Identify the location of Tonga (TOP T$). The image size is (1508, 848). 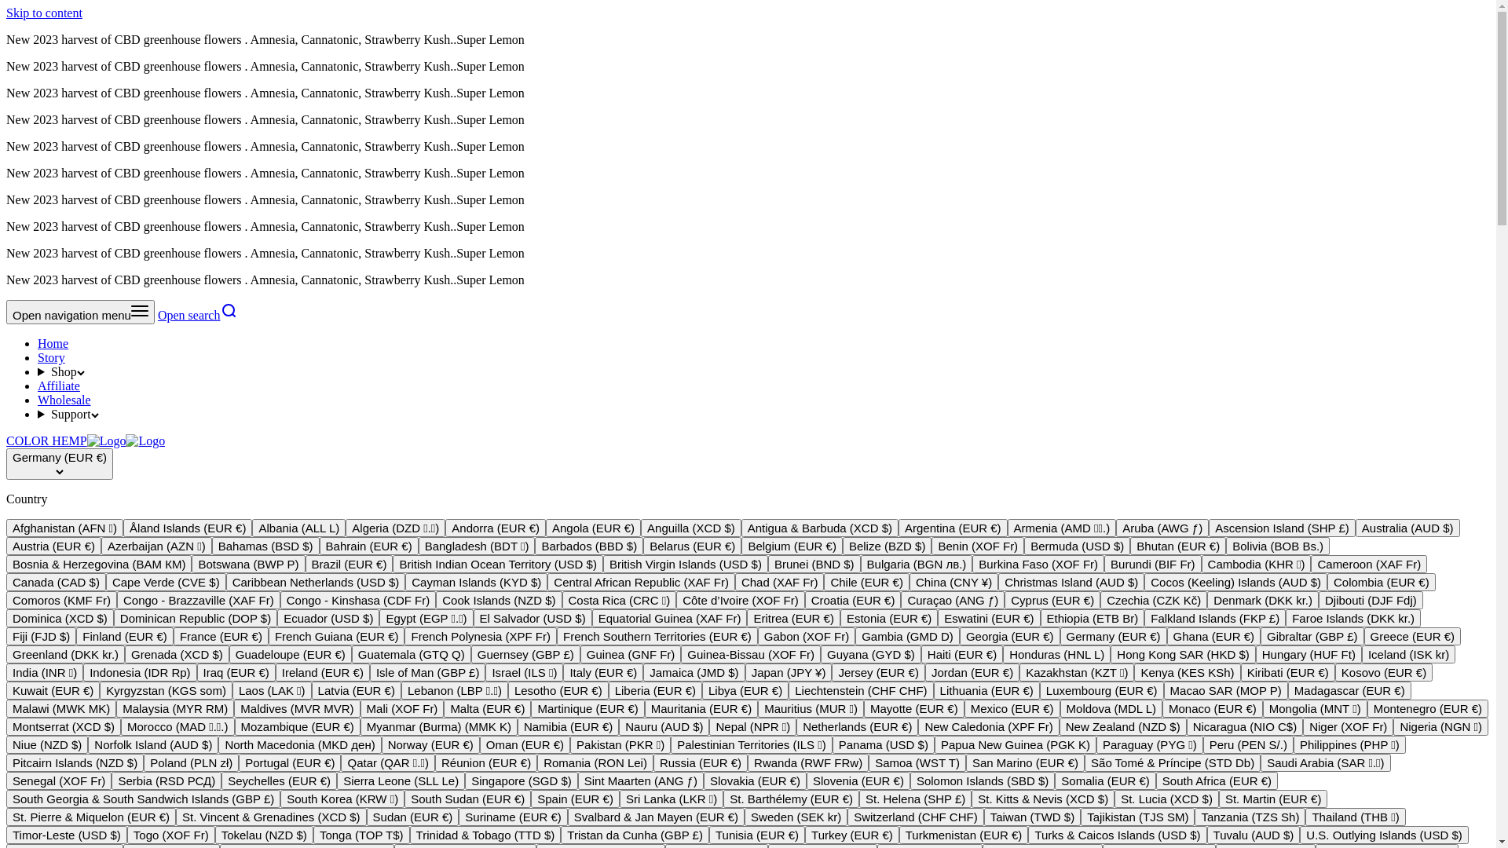
(361, 835).